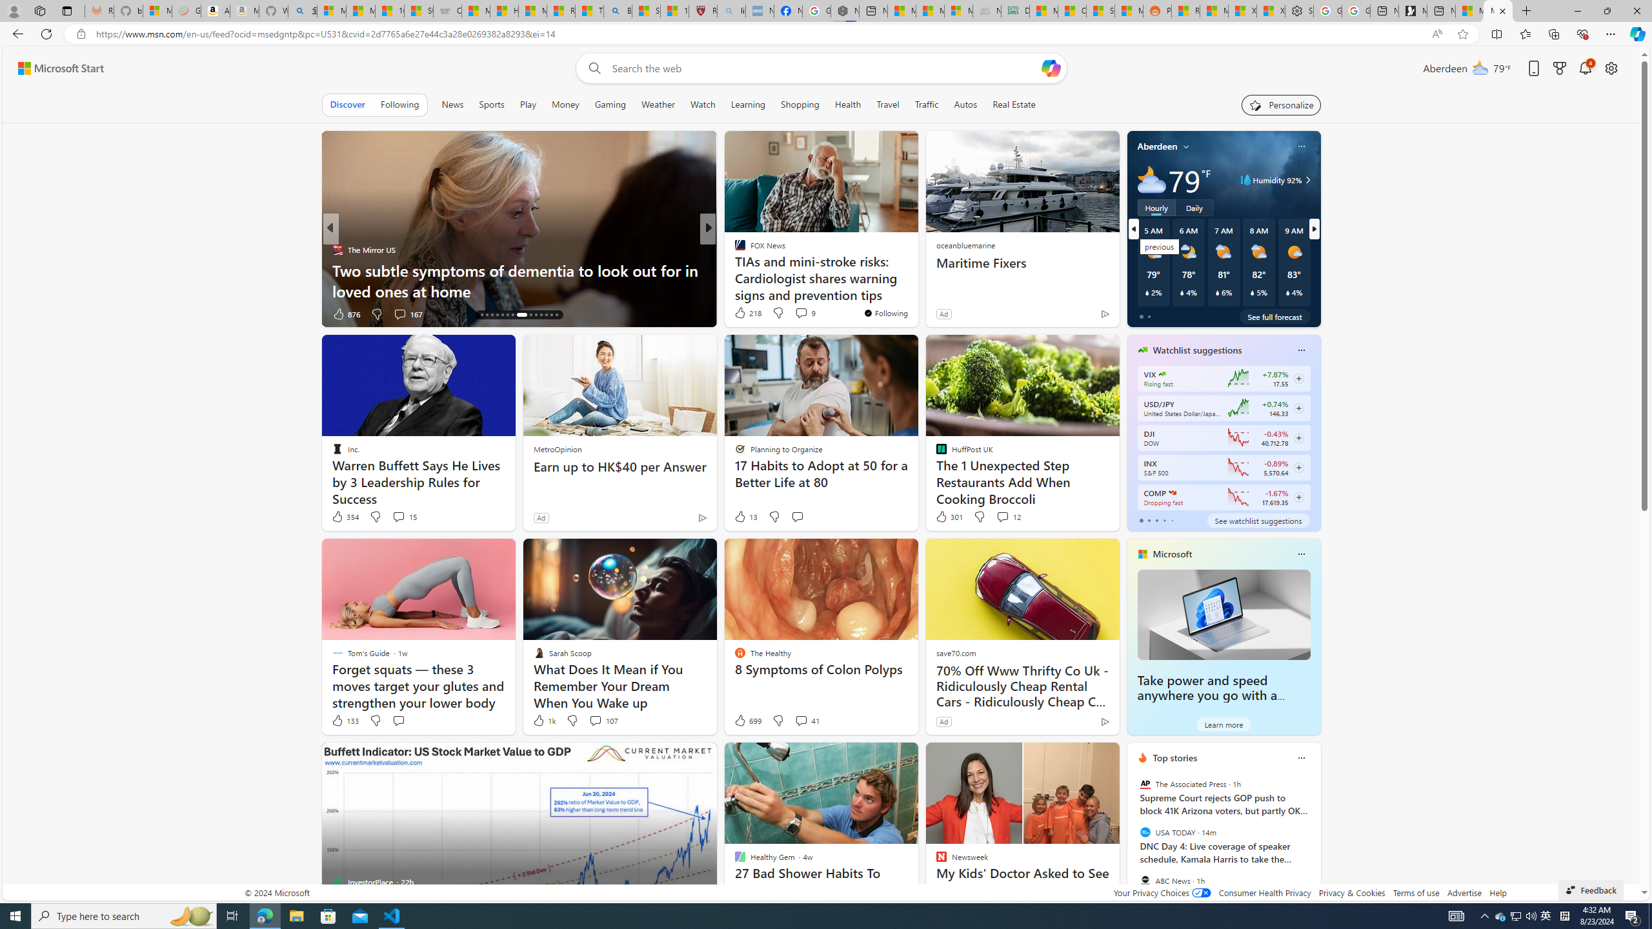 Image resolution: width=1652 pixels, height=929 pixels. I want to click on View comments 9 Comment, so click(805, 312).